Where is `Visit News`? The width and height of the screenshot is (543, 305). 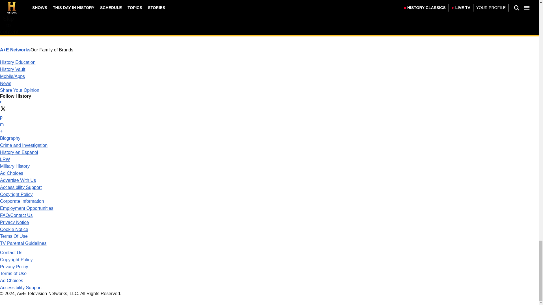
Visit News is located at coordinates (6, 83).